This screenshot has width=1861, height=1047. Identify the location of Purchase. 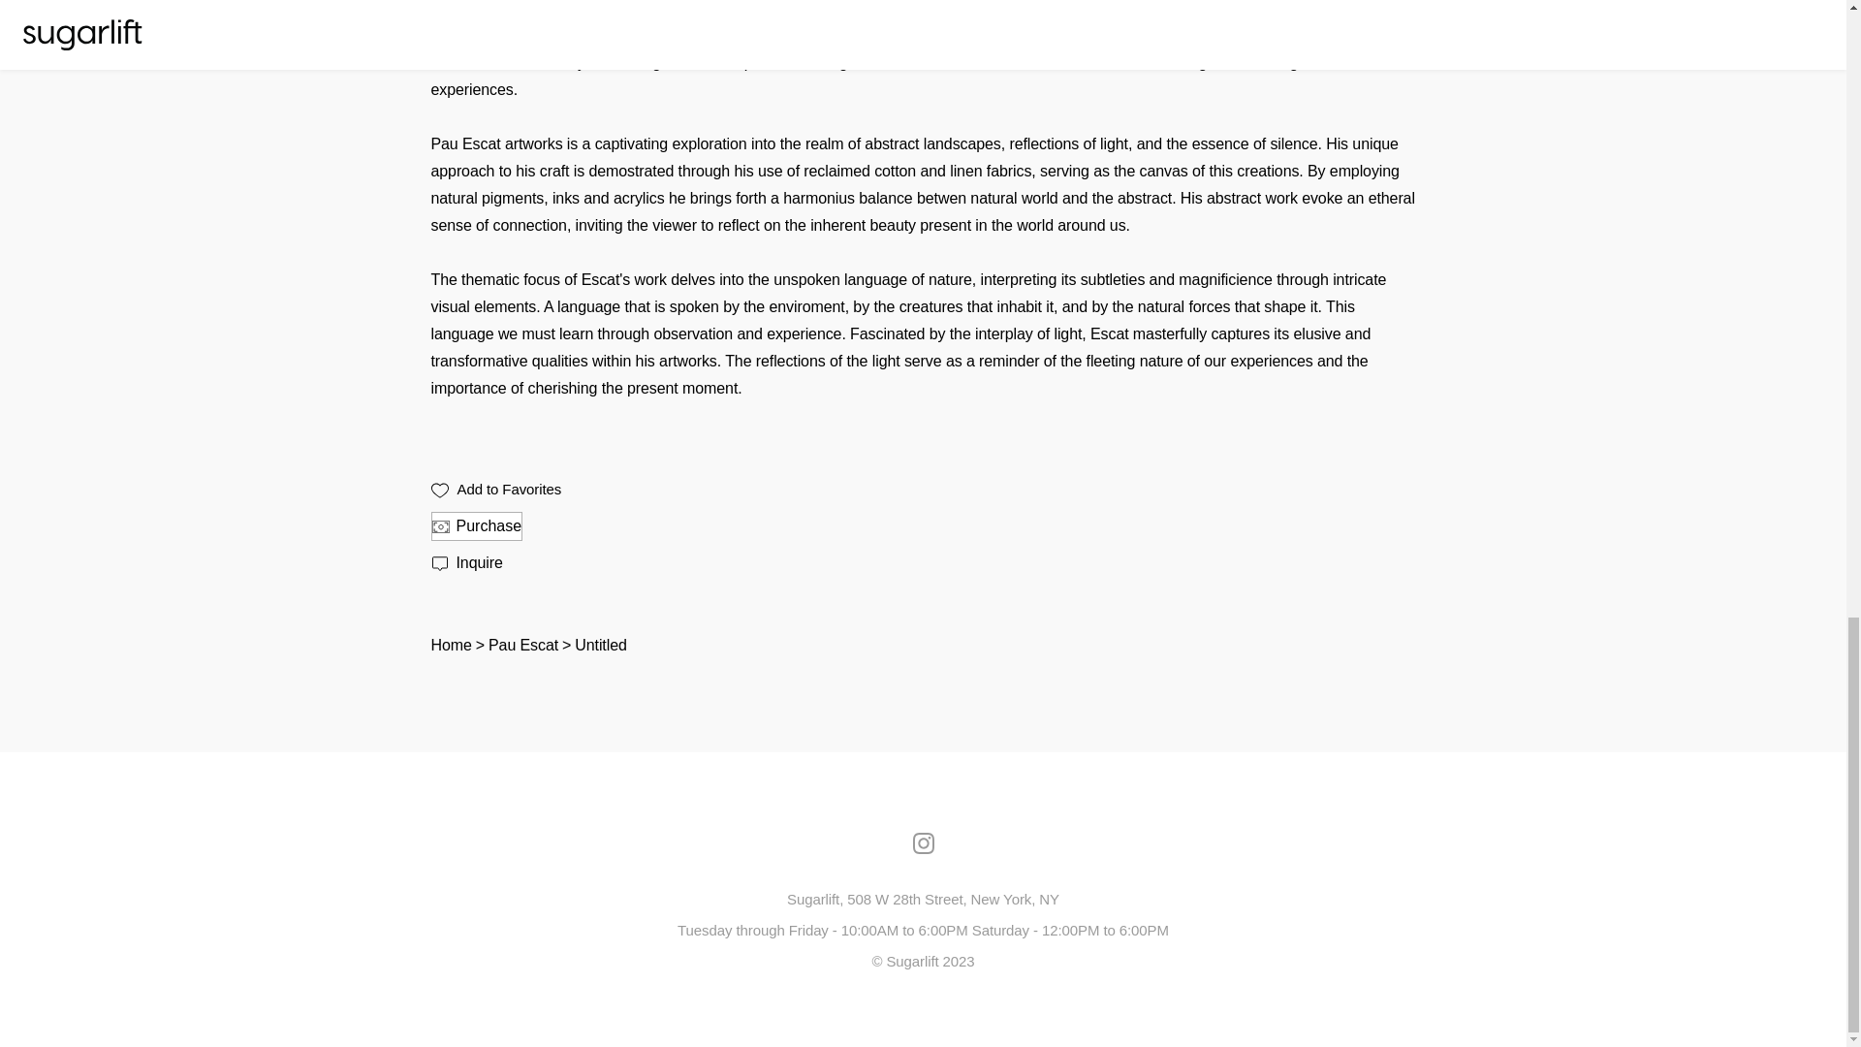
(476, 526).